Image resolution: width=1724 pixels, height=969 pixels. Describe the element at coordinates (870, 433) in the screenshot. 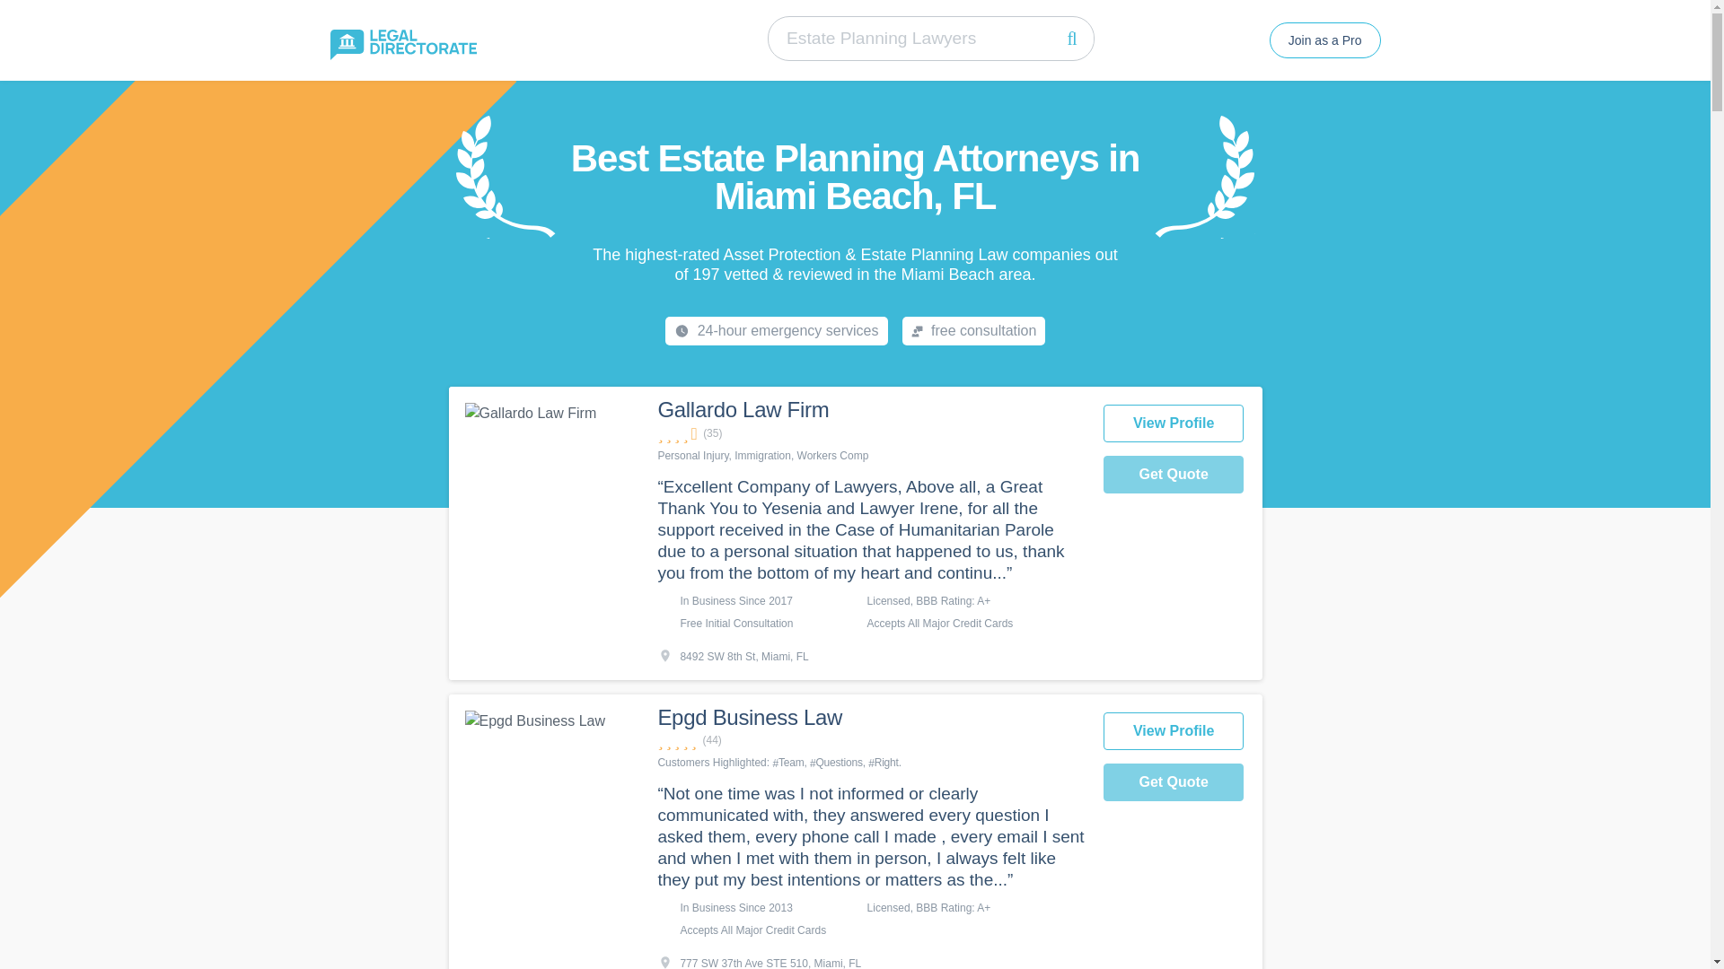

I see `4.1` at that location.